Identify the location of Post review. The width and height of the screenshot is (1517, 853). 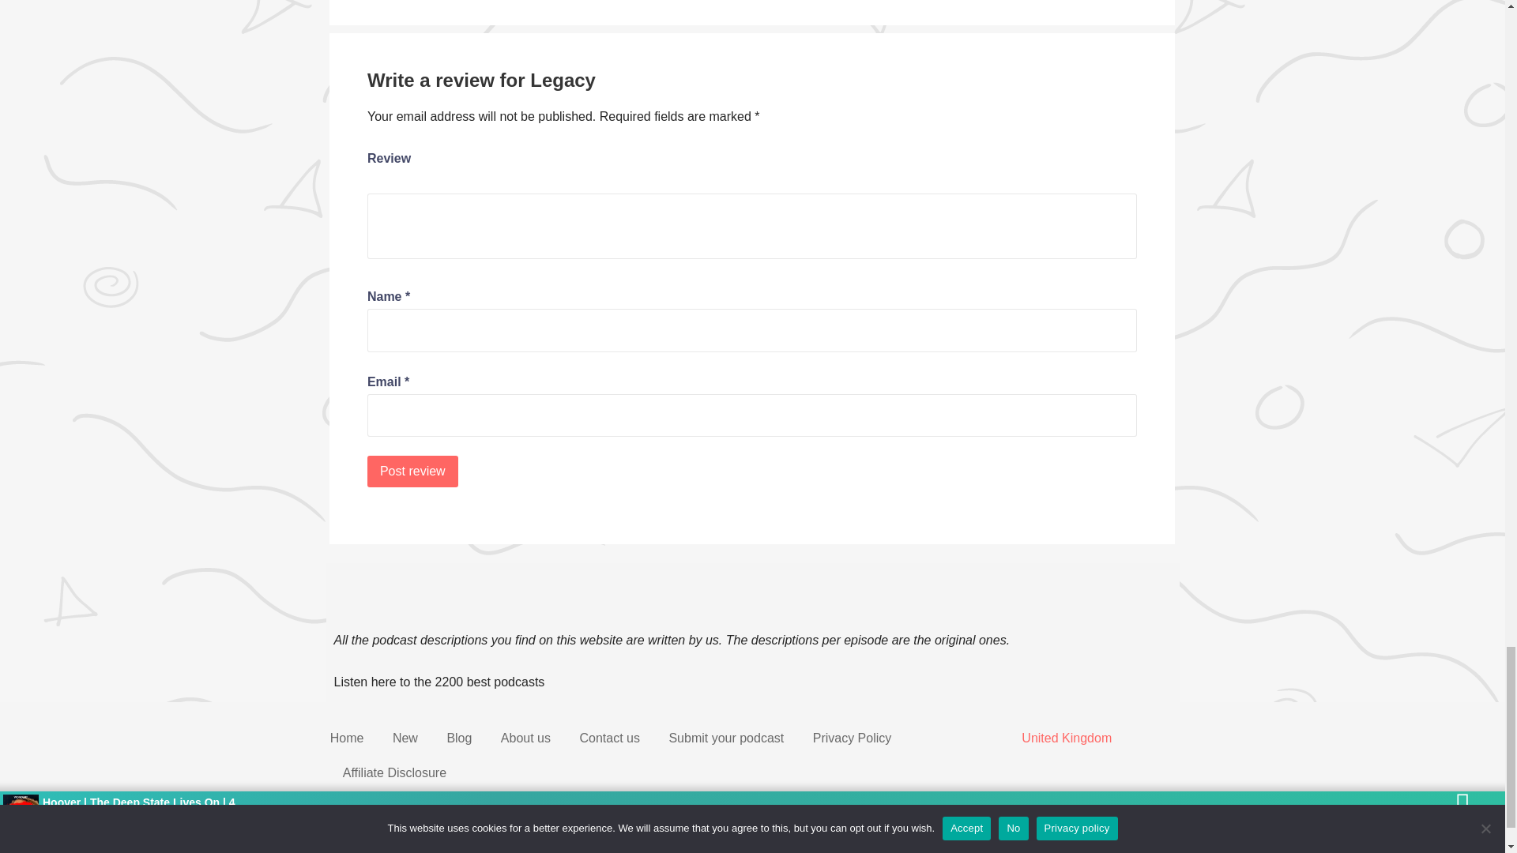
(412, 471).